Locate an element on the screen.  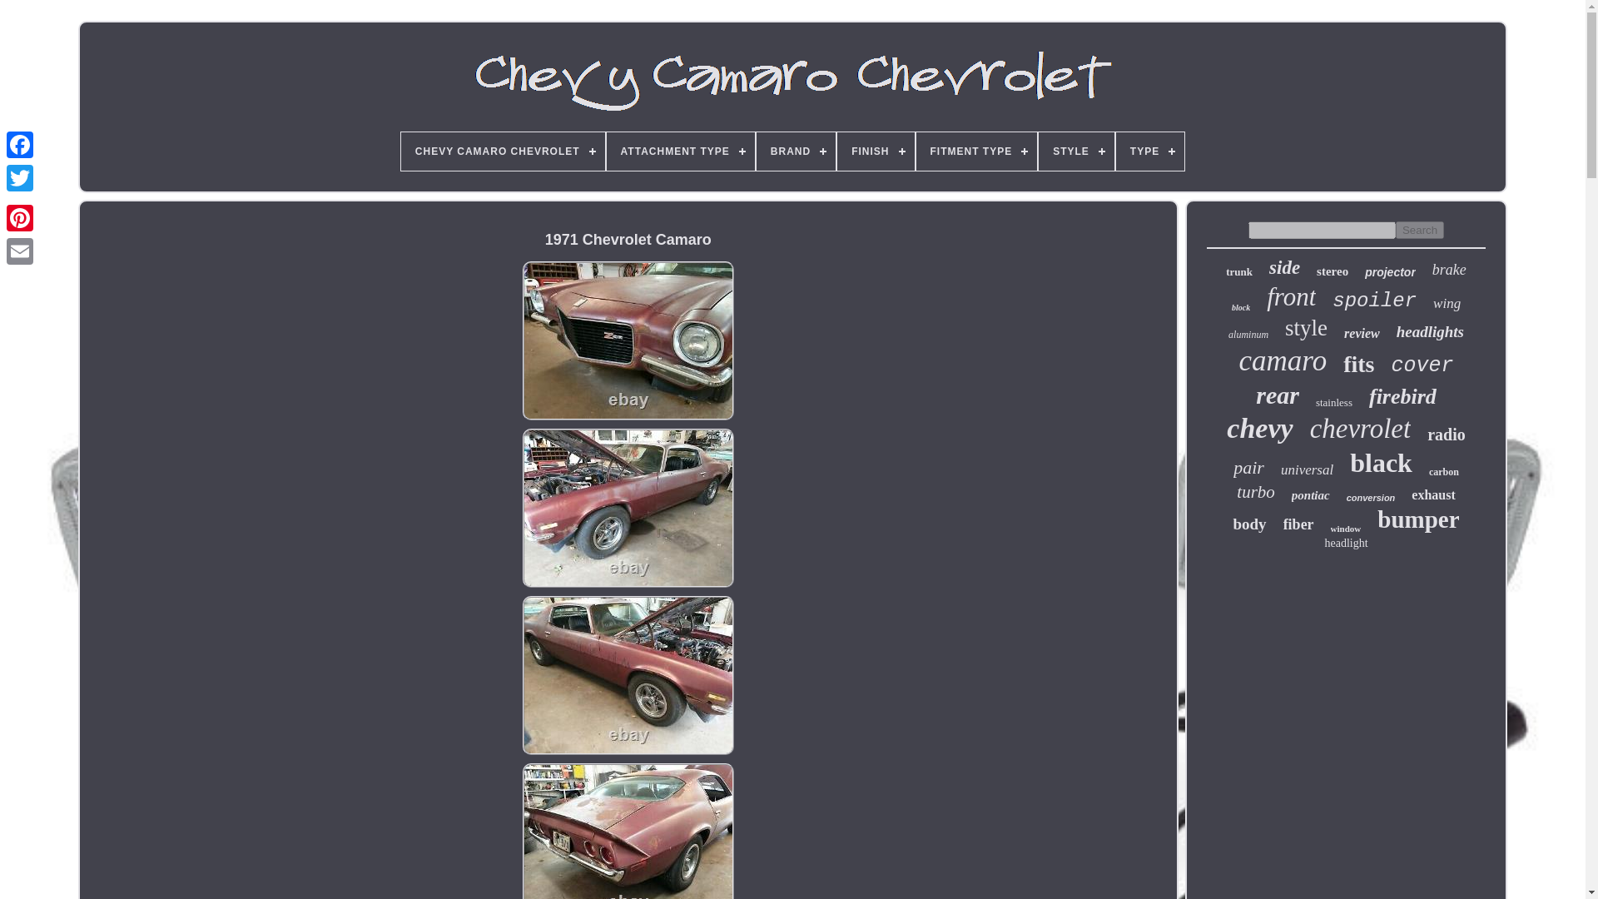
ATTACHMENT TYPE is located at coordinates (681, 151).